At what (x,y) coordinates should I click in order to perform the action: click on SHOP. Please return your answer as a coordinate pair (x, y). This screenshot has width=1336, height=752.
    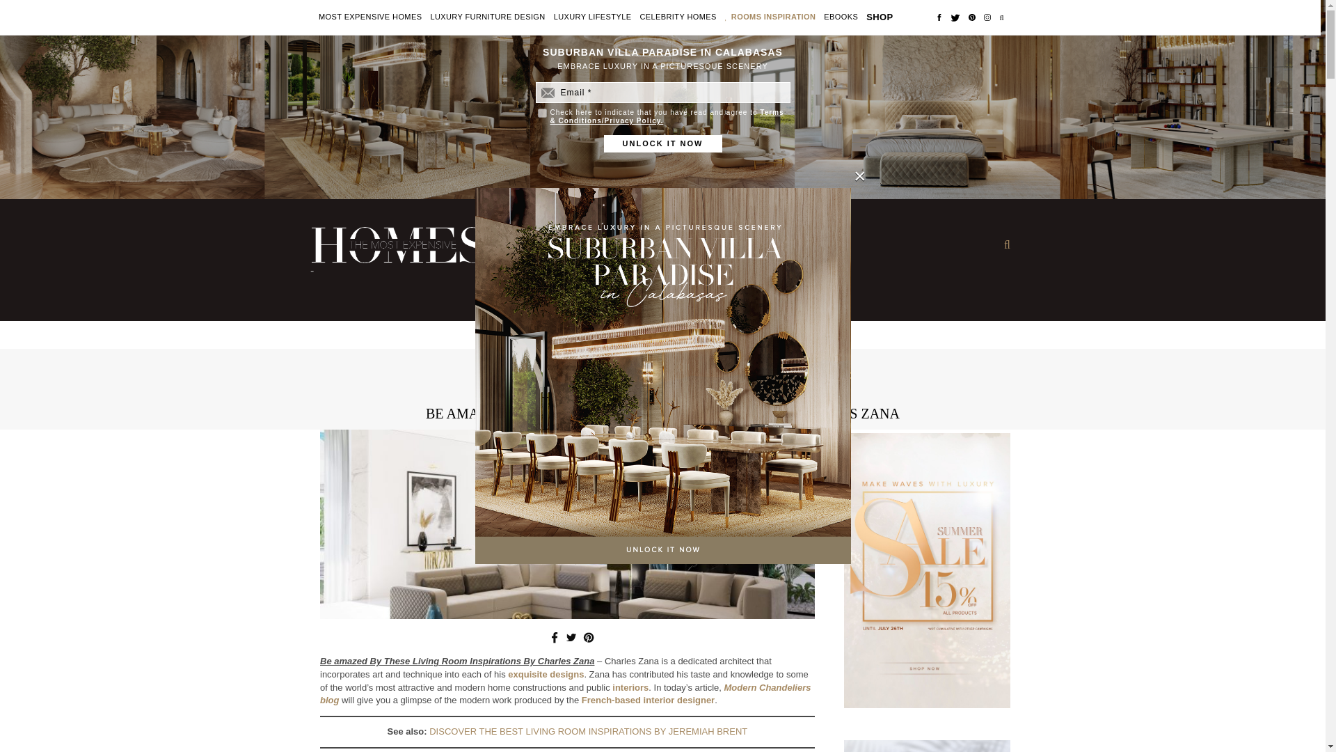
    Looking at the image, I should click on (879, 17).